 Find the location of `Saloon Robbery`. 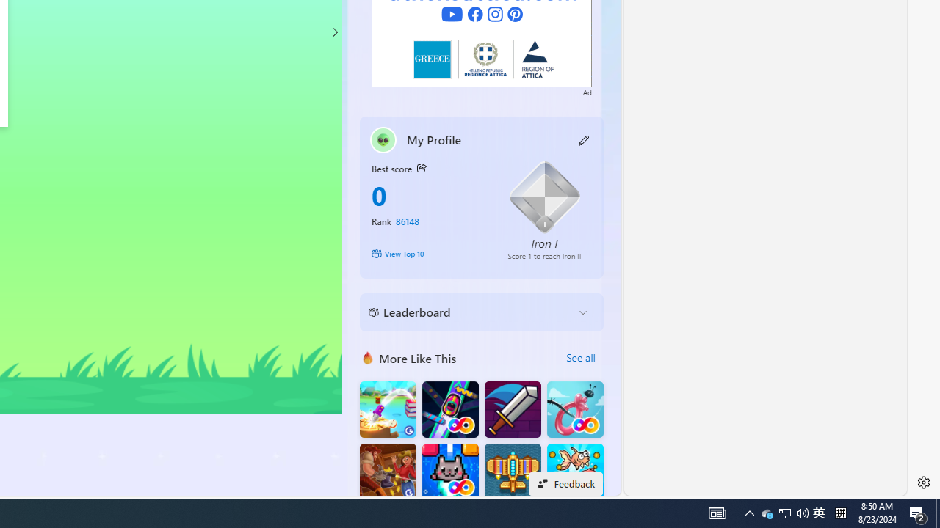

Saloon Robbery is located at coordinates (388, 472).